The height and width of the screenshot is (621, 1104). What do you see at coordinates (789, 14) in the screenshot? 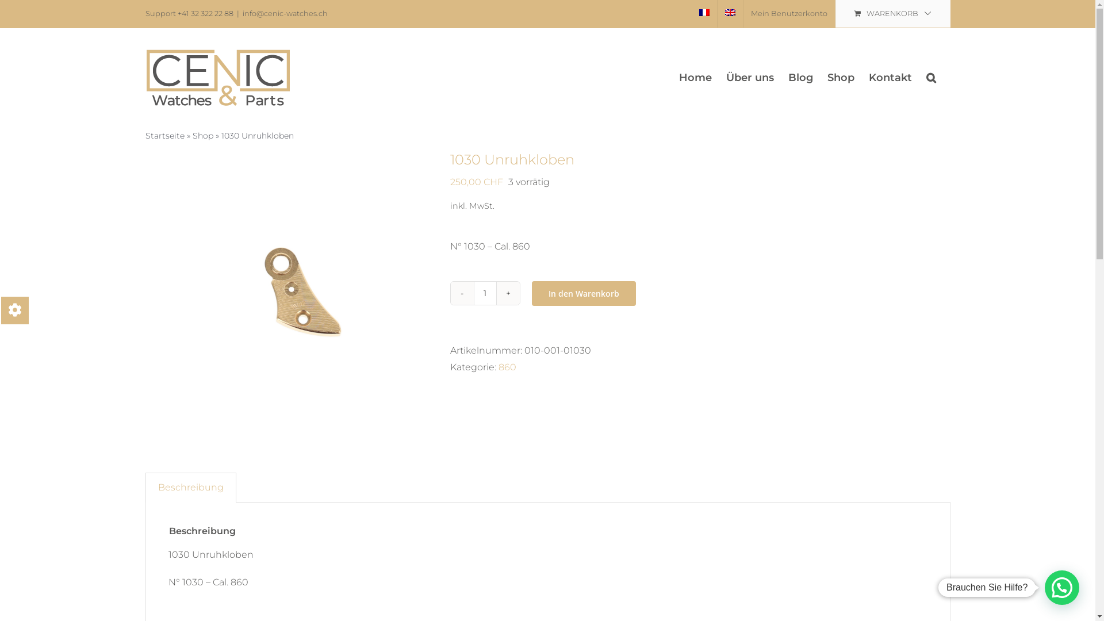
I see `Mein Benutzerkonto` at bounding box center [789, 14].